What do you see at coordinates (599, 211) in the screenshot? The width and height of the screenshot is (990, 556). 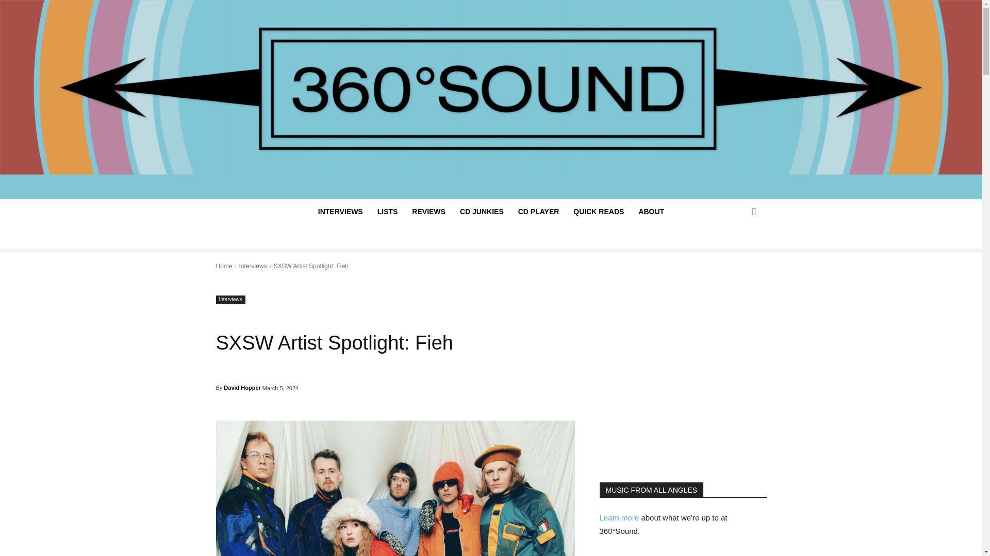 I see `QUICK READS` at bounding box center [599, 211].